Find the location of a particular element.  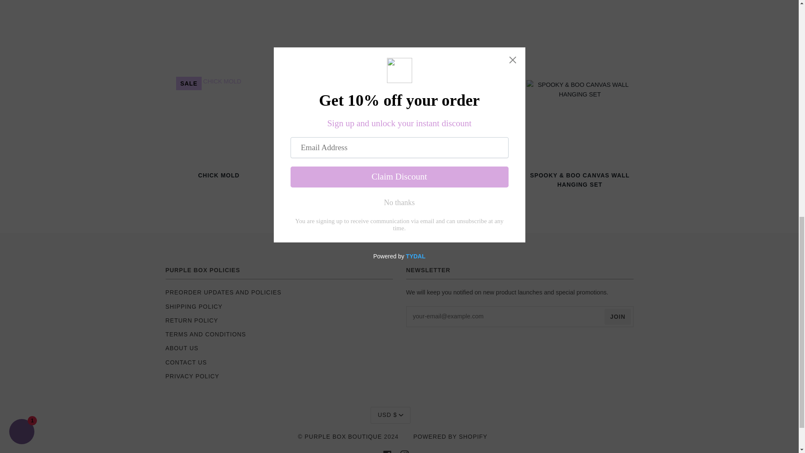

Instagram is located at coordinates (404, 452).